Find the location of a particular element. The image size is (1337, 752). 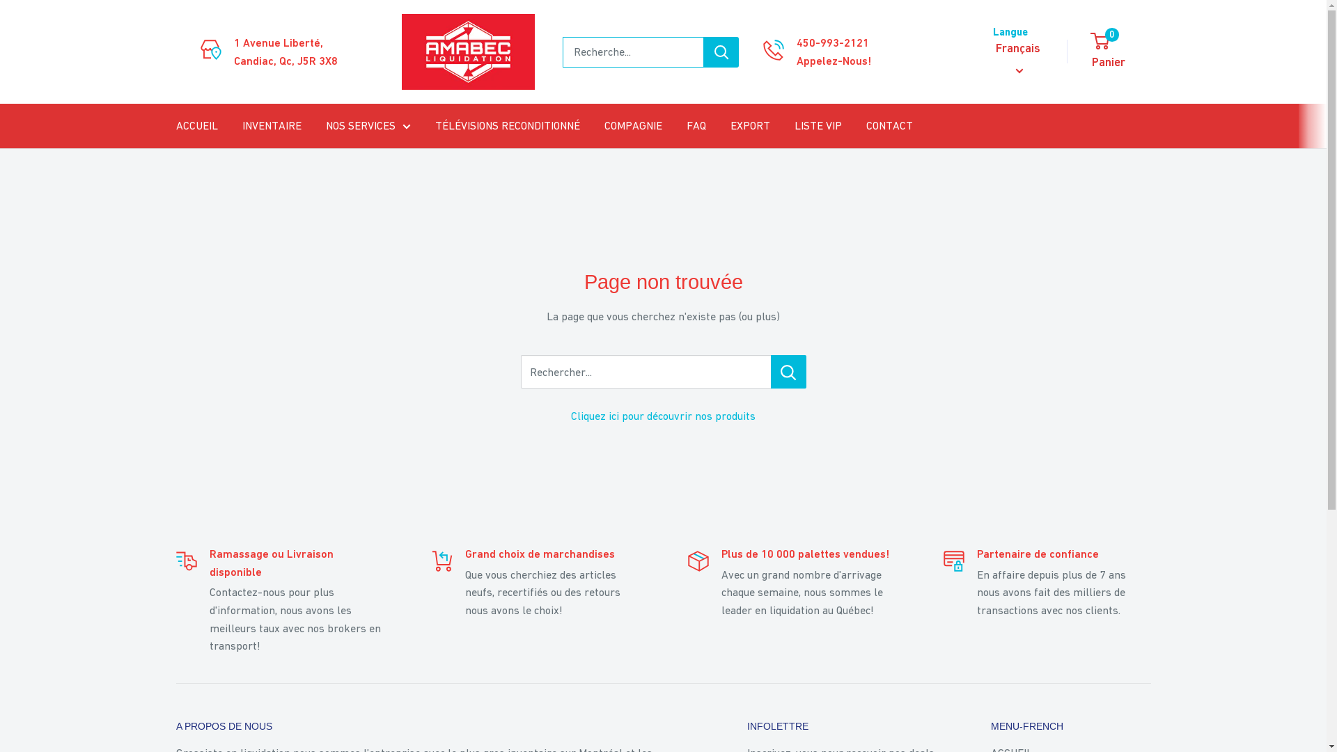

0
Panier is located at coordinates (1121, 52).